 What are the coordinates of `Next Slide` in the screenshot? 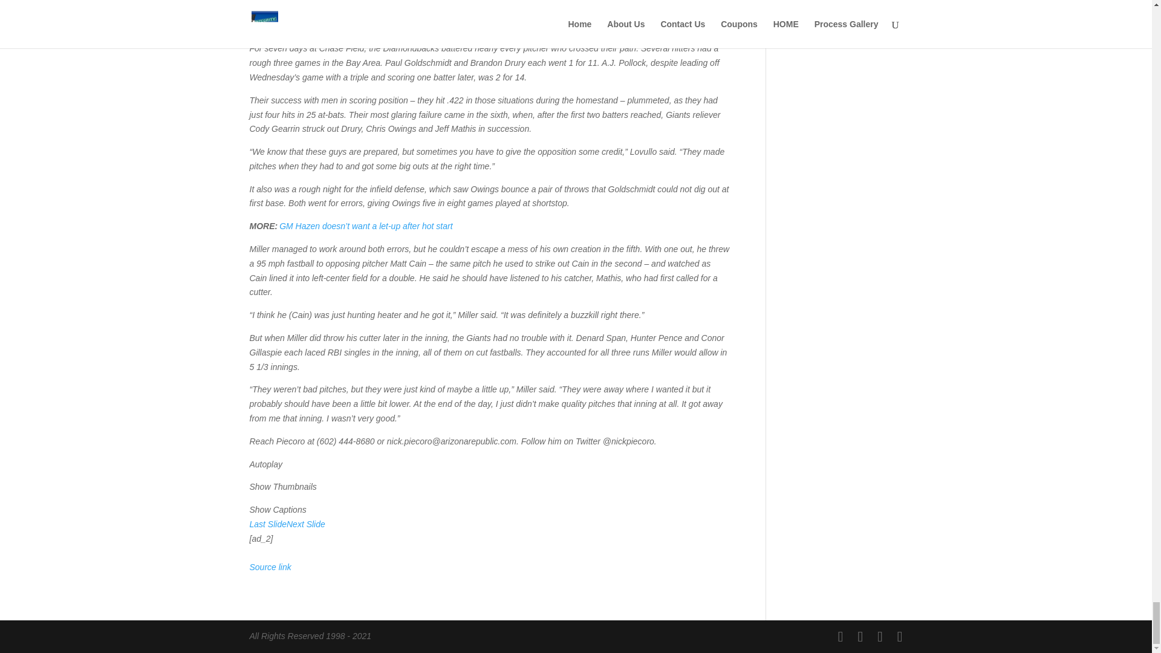 It's located at (306, 524).